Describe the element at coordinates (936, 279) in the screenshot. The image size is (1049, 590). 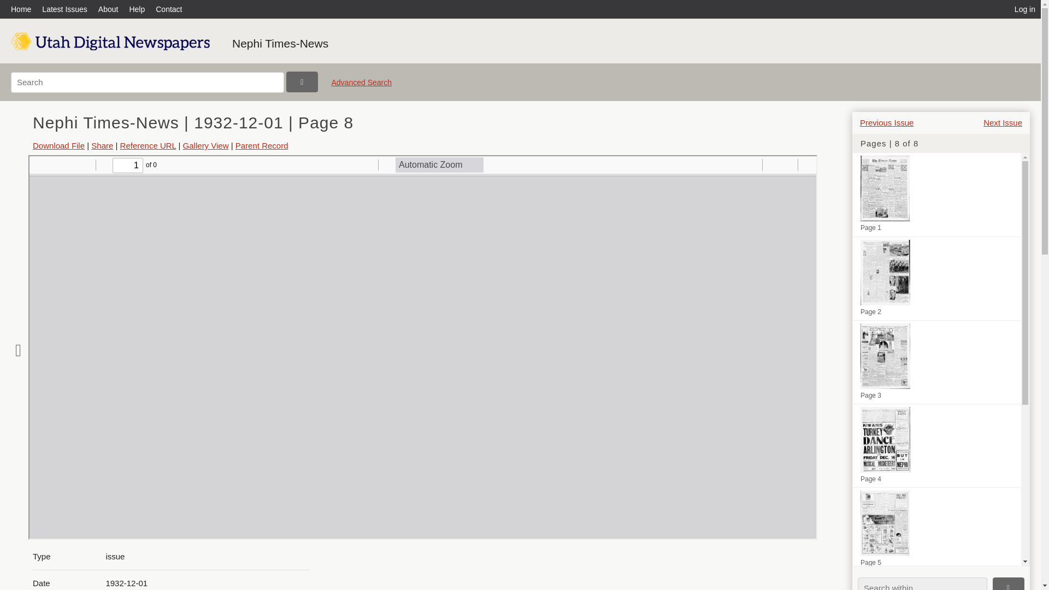
I see `Page 2` at that location.